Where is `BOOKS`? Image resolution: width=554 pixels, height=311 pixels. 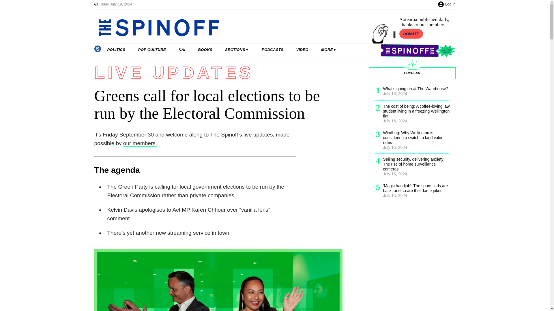 BOOKS is located at coordinates (205, 50).